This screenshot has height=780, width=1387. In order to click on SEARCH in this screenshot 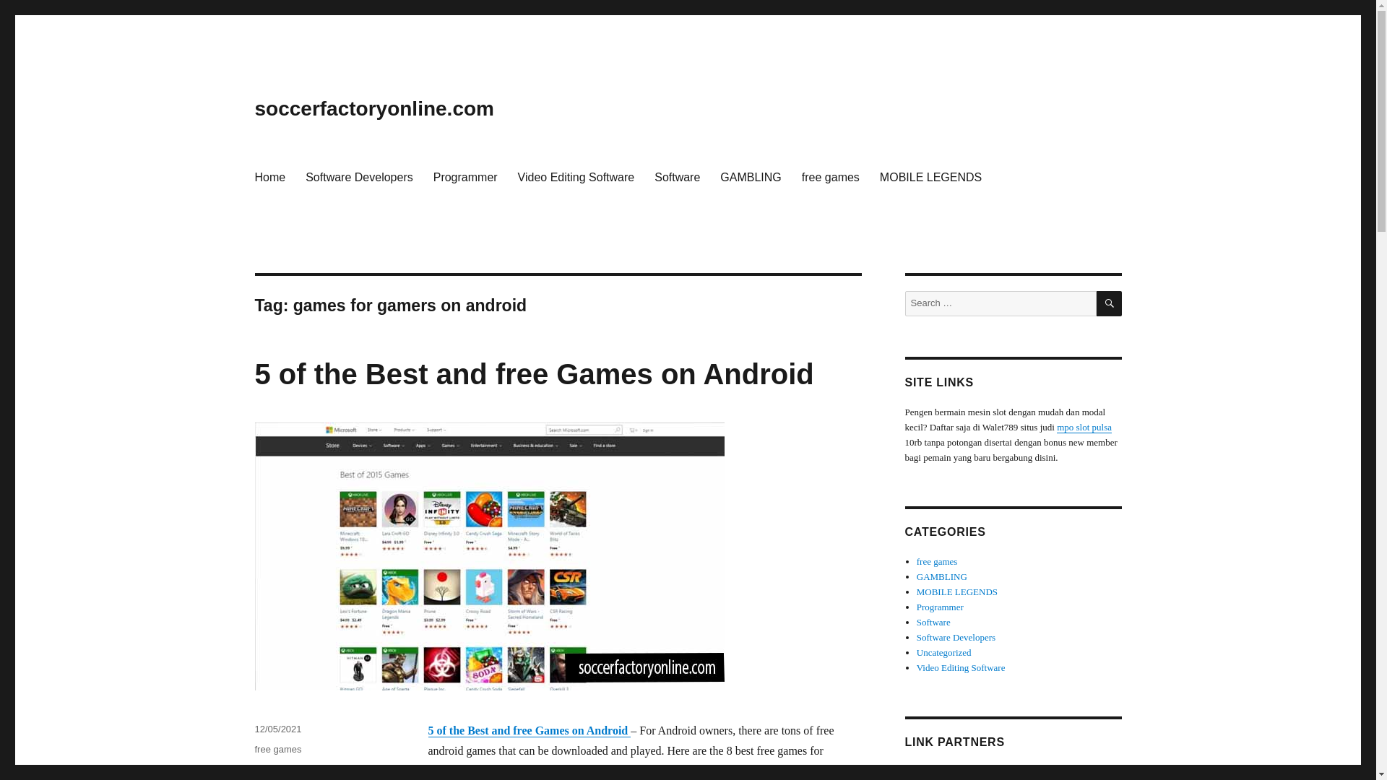, I will do `click(1110, 303)`.